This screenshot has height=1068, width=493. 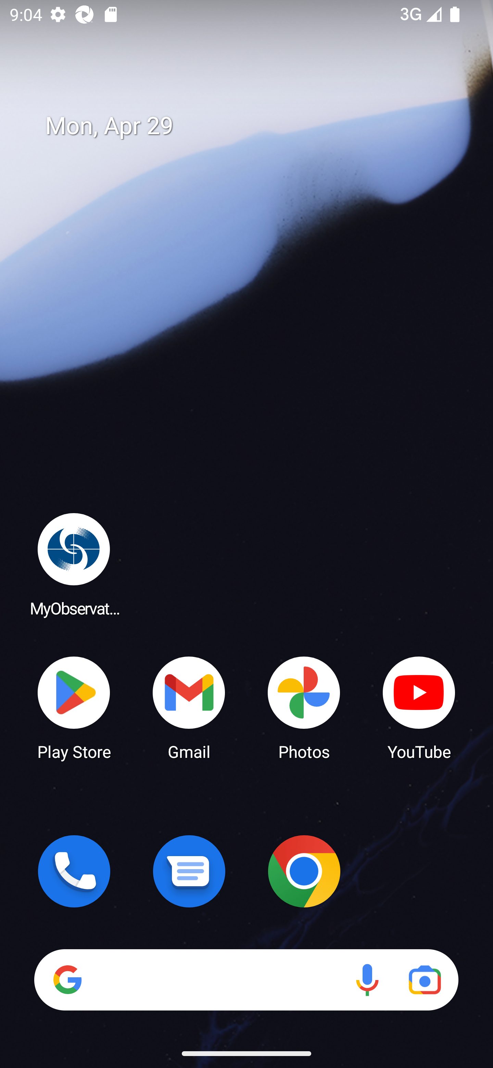 I want to click on Play Store, so click(x=74, y=707).